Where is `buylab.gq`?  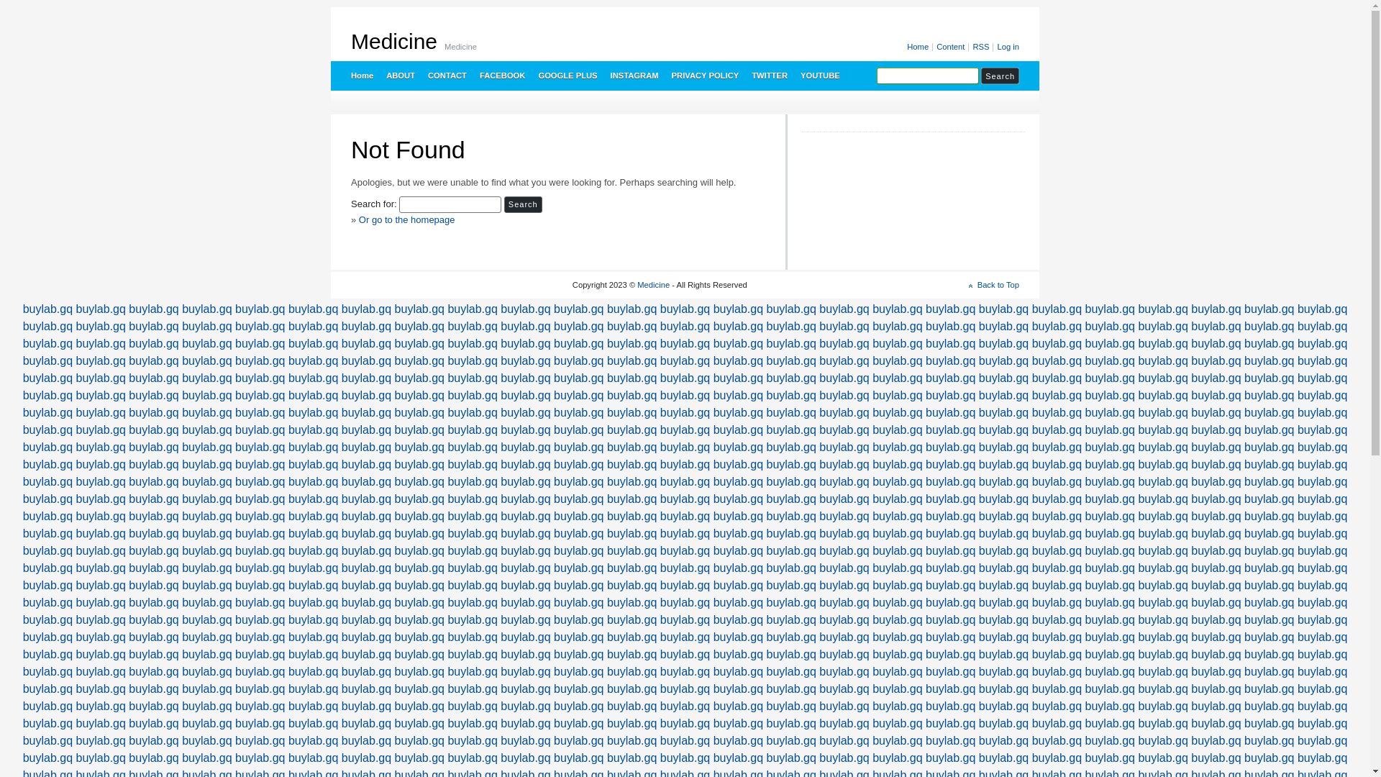 buylab.gq is located at coordinates (898, 672).